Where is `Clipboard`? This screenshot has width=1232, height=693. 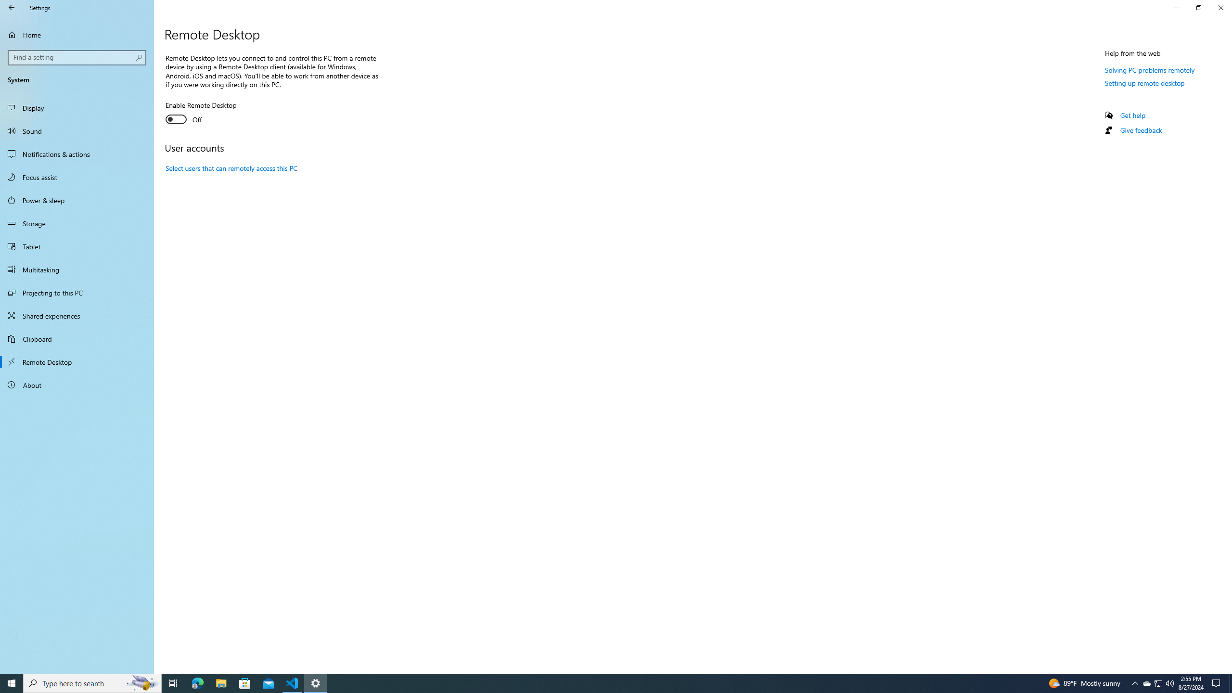 Clipboard is located at coordinates (77, 339).